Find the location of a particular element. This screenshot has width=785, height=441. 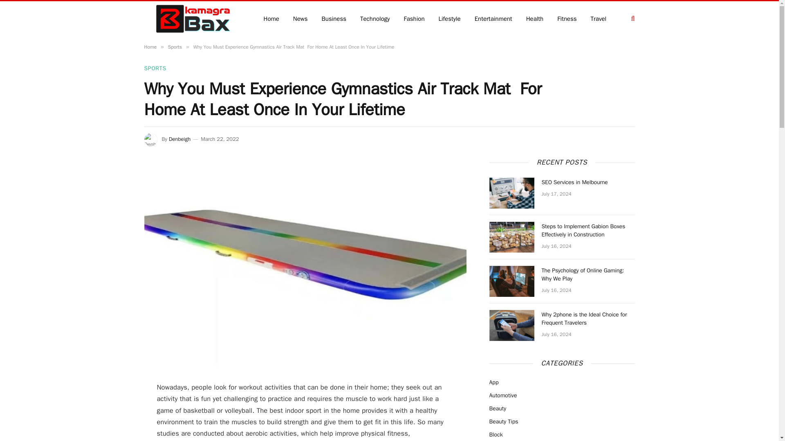

Denbeigh is located at coordinates (179, 139).